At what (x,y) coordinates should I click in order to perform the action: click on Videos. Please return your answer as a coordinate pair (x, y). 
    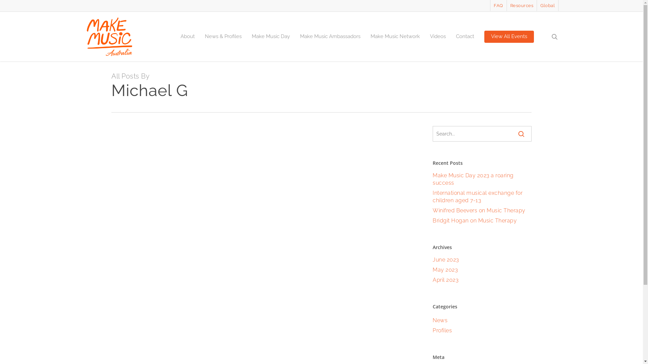
    Looking at the image, I should click on (438, 36).